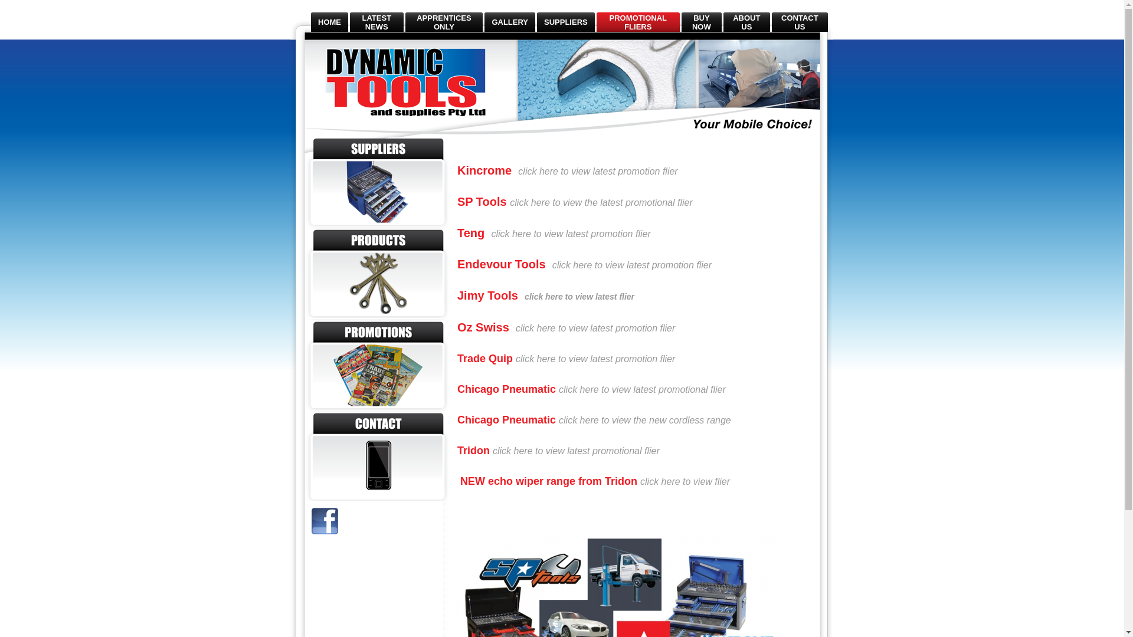  I want to click on GALLERY, so click(510, 22).